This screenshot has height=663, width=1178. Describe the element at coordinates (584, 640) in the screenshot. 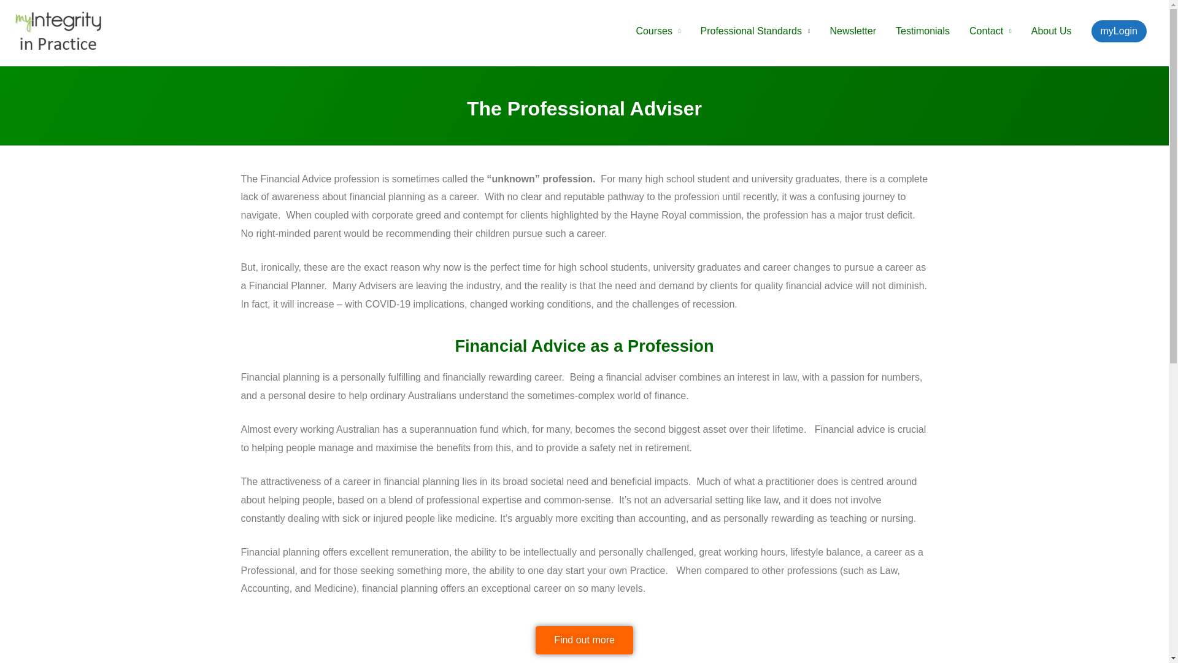

I see `Find out more` at that location.